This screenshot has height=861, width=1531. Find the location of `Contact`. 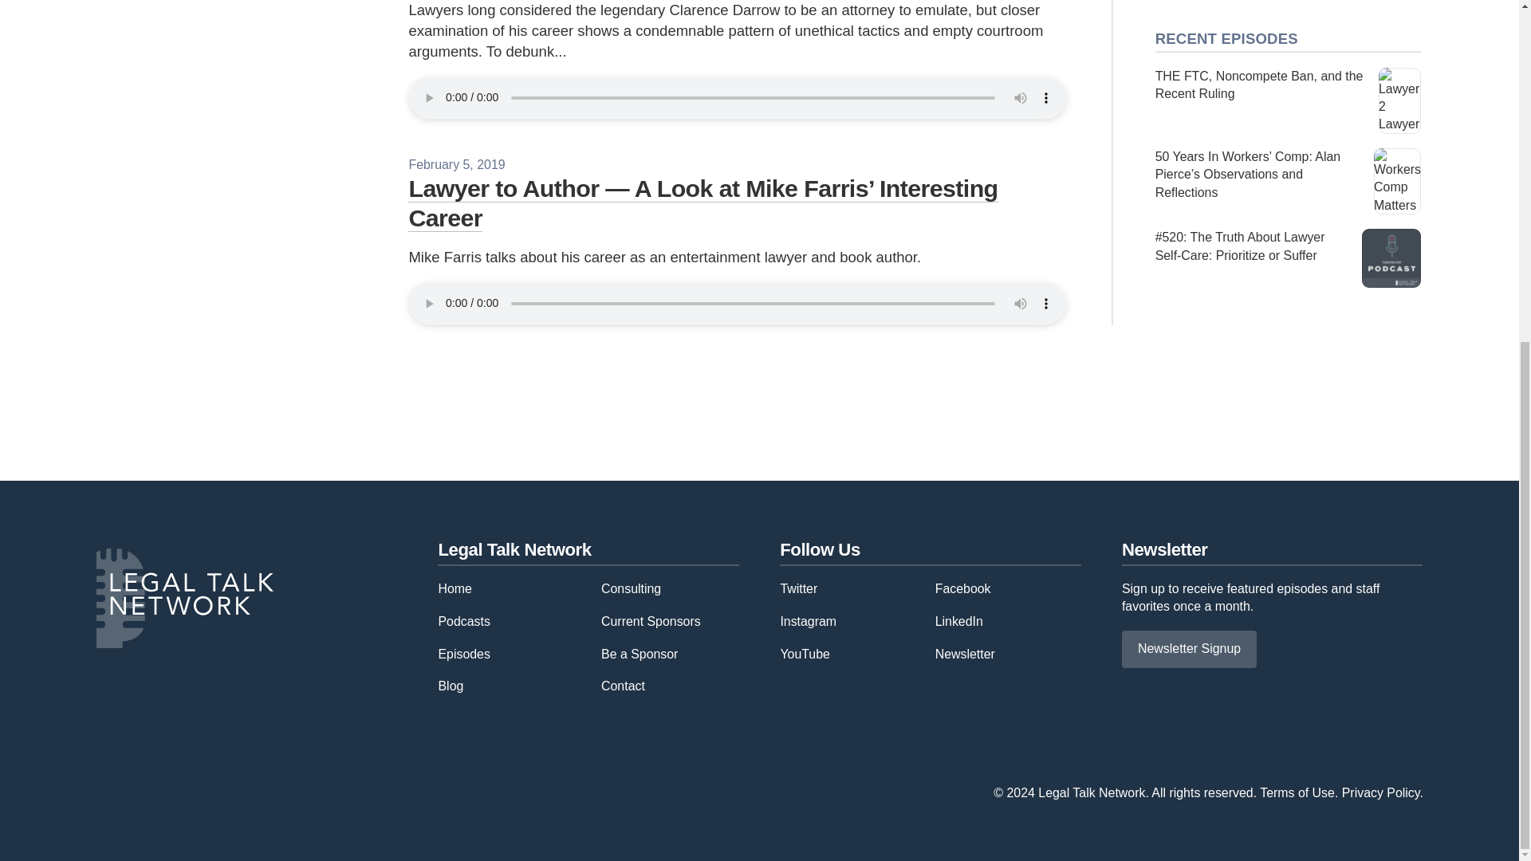

Contact is located at coordinates (623, 686).